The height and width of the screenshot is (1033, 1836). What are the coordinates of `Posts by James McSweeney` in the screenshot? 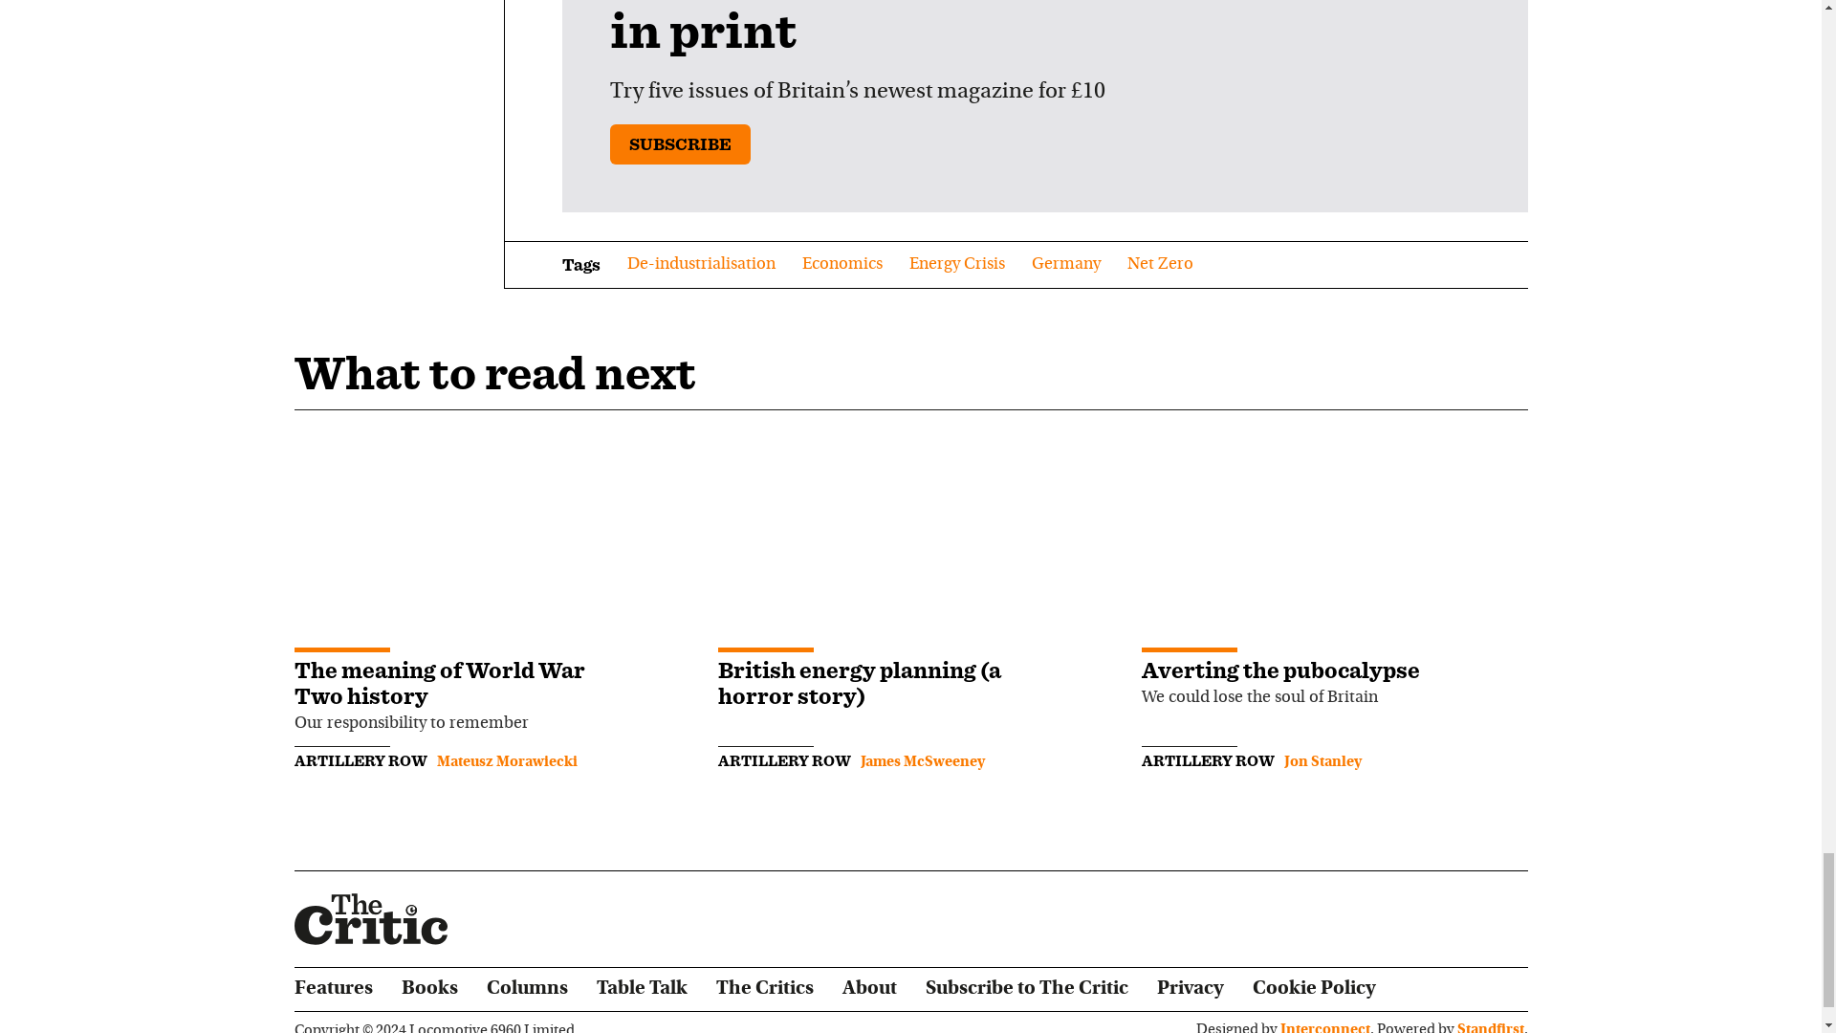 It's located at (922, 761).